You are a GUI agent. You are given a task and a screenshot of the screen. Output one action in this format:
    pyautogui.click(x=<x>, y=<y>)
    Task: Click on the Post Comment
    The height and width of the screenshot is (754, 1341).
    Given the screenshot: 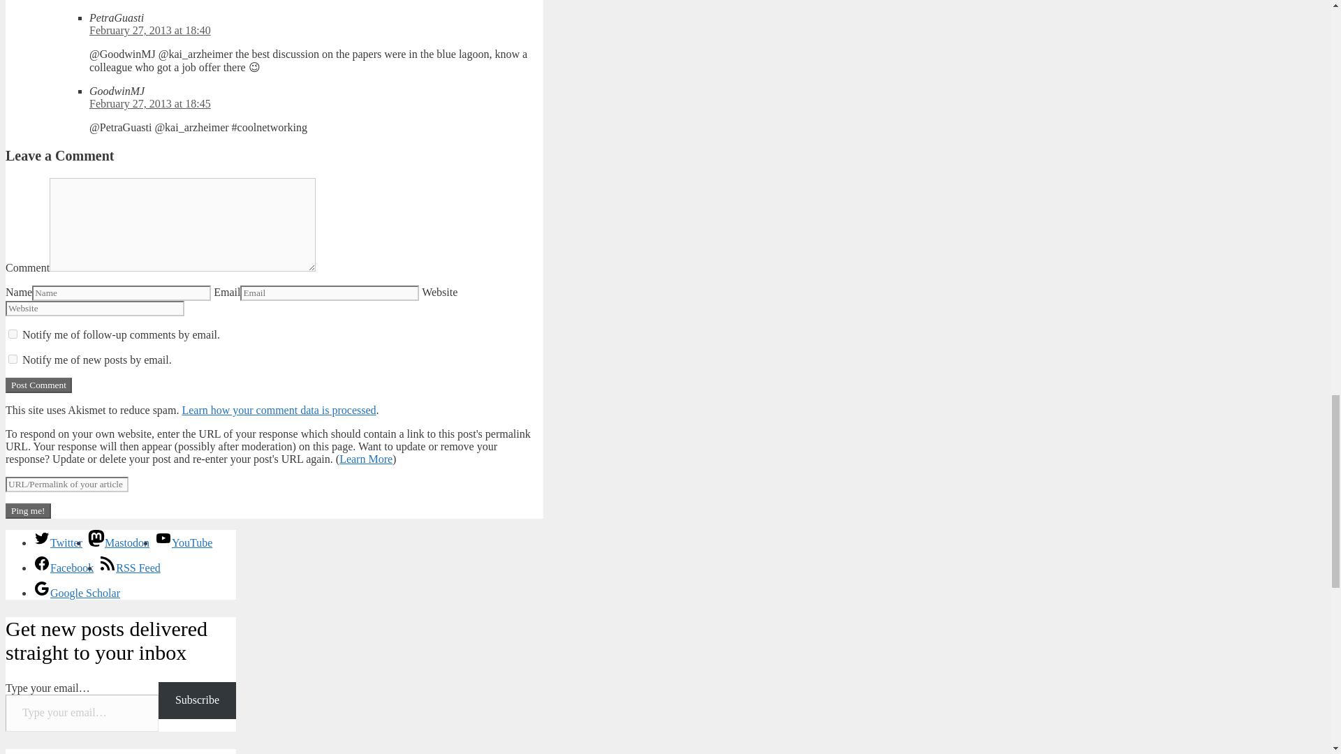 What is the action you would take?
    pyautogui.click(x=38, y=385)
    